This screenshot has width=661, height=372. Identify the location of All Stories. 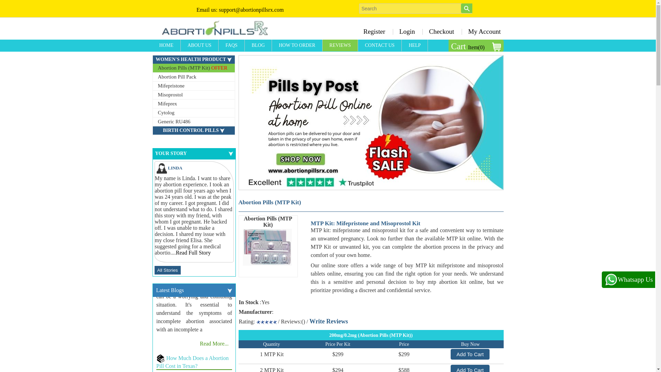
(167, 270).